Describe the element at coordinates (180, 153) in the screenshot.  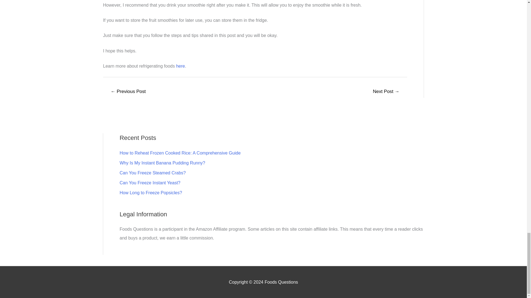
I see `How to Reheat Frozen Cooked Rice: A Comprehensive Guide` at that location.